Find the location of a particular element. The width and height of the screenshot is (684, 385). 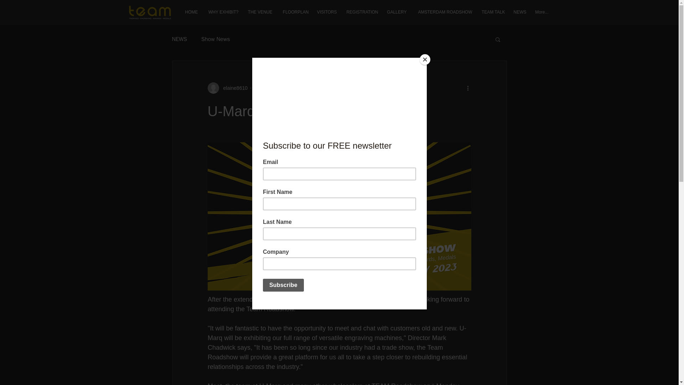

WHY EXHIBIT? is located at coordinates (222, 12).